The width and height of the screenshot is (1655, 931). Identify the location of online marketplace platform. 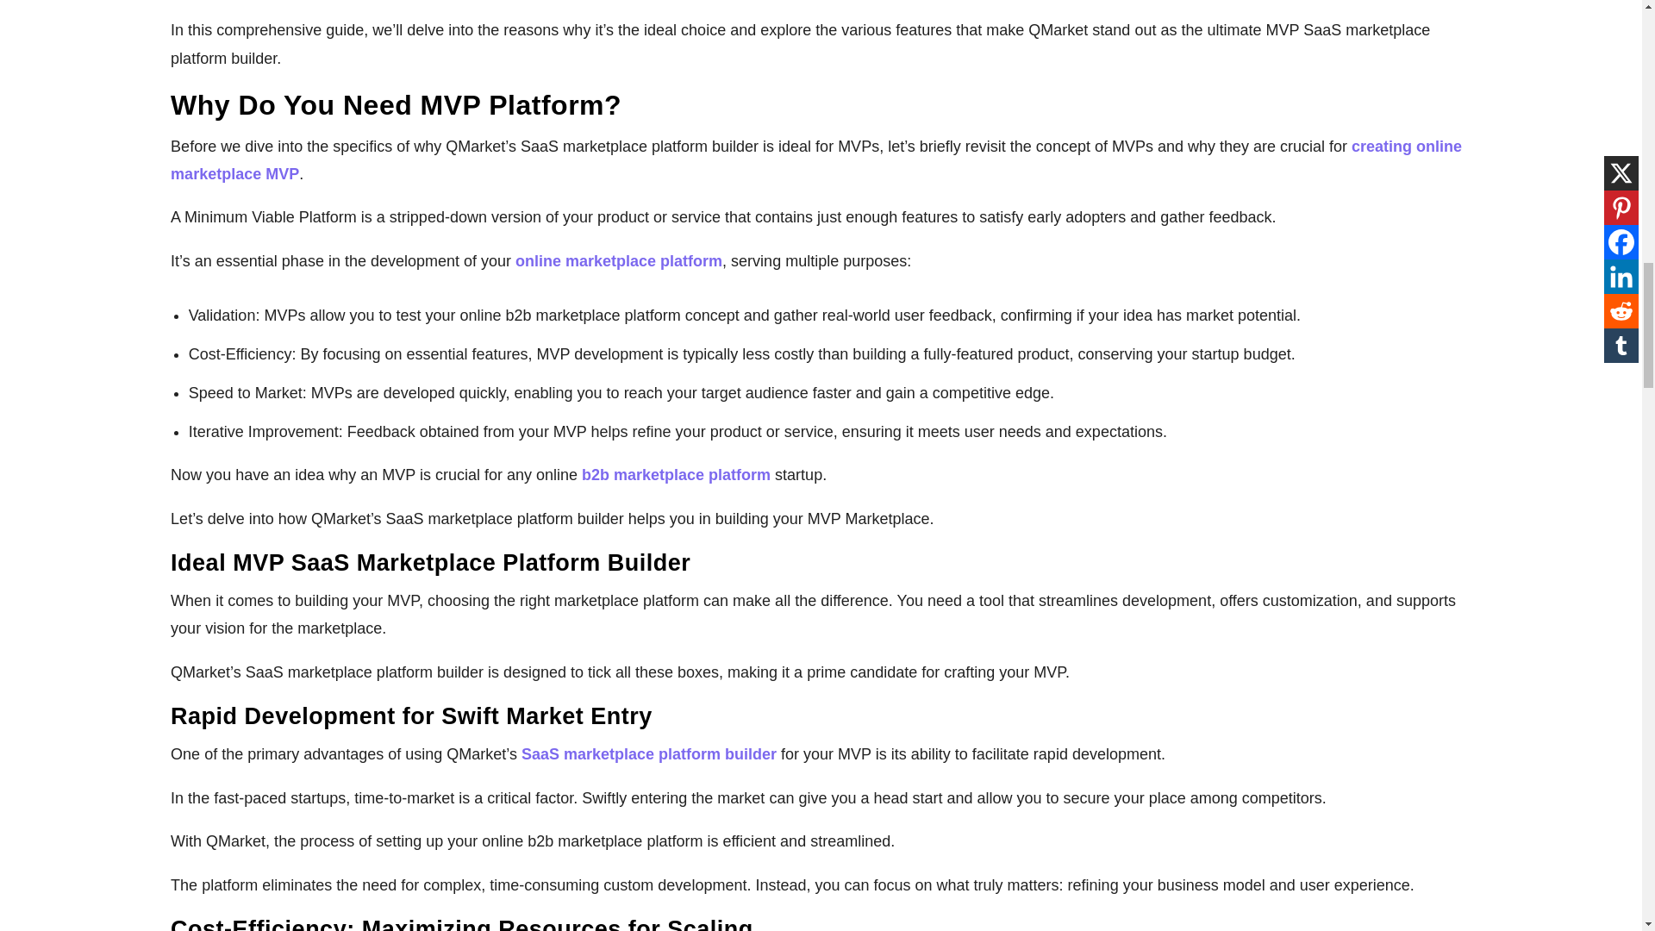
(618, 260).